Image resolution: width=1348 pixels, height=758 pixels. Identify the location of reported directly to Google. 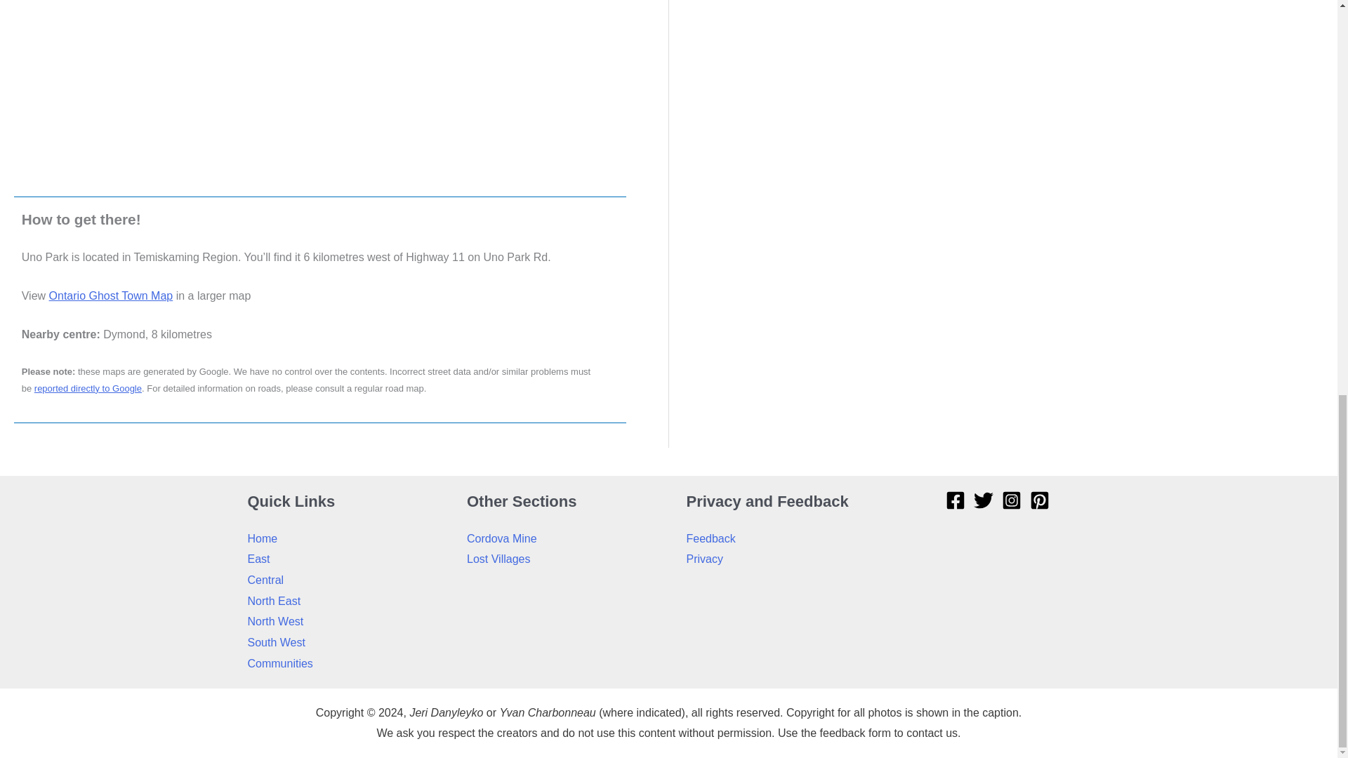
(88, 388).